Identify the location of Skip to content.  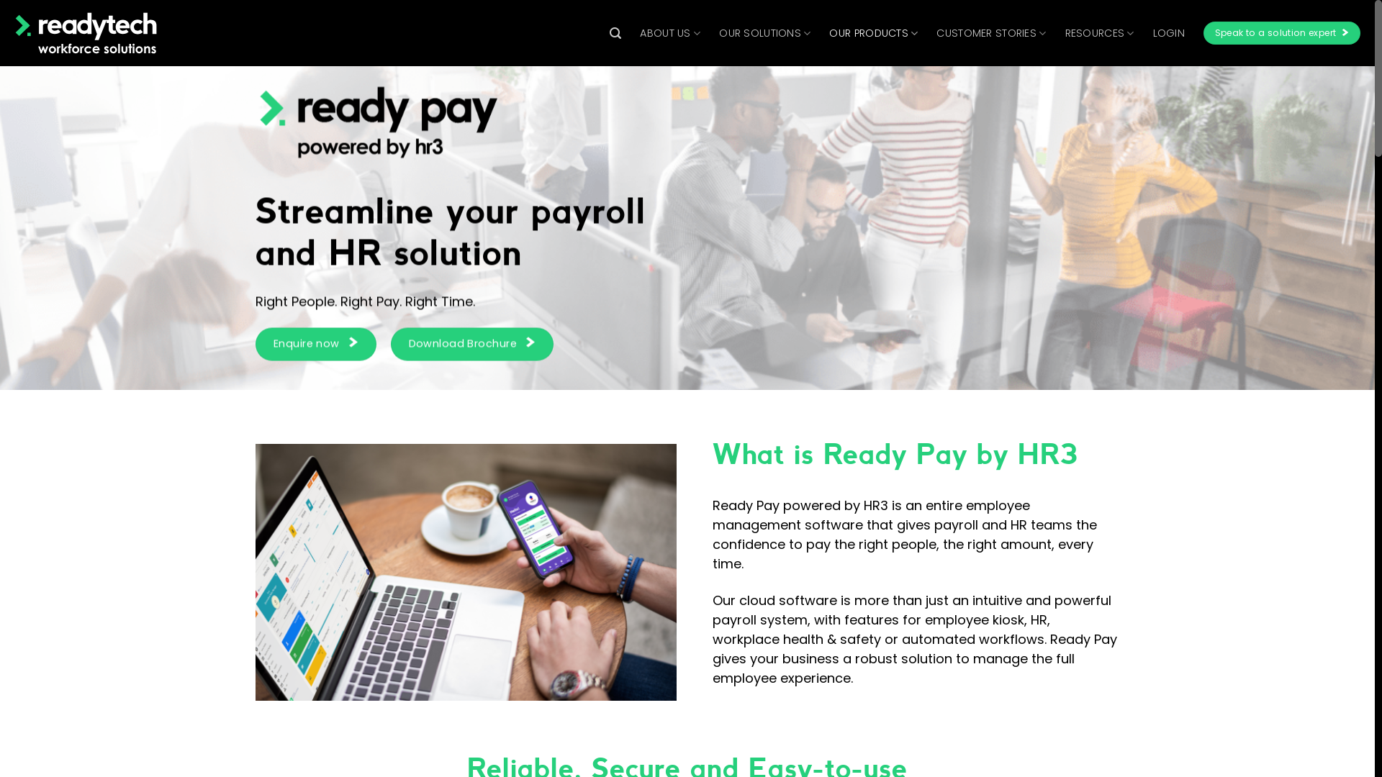
(0, 0).